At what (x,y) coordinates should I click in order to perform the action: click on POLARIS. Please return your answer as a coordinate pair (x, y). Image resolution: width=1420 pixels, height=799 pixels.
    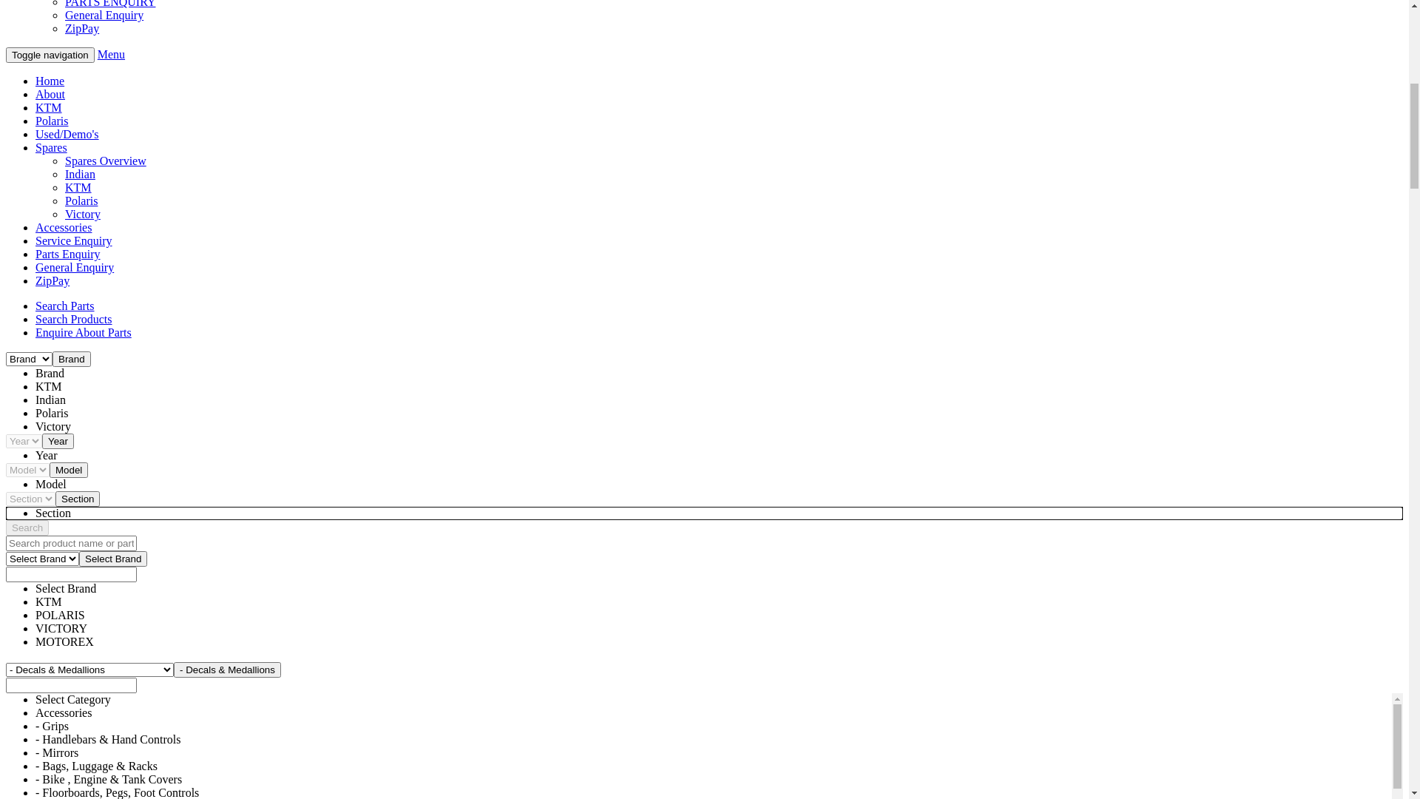
    Looking at the image, I should click on (90, 450).